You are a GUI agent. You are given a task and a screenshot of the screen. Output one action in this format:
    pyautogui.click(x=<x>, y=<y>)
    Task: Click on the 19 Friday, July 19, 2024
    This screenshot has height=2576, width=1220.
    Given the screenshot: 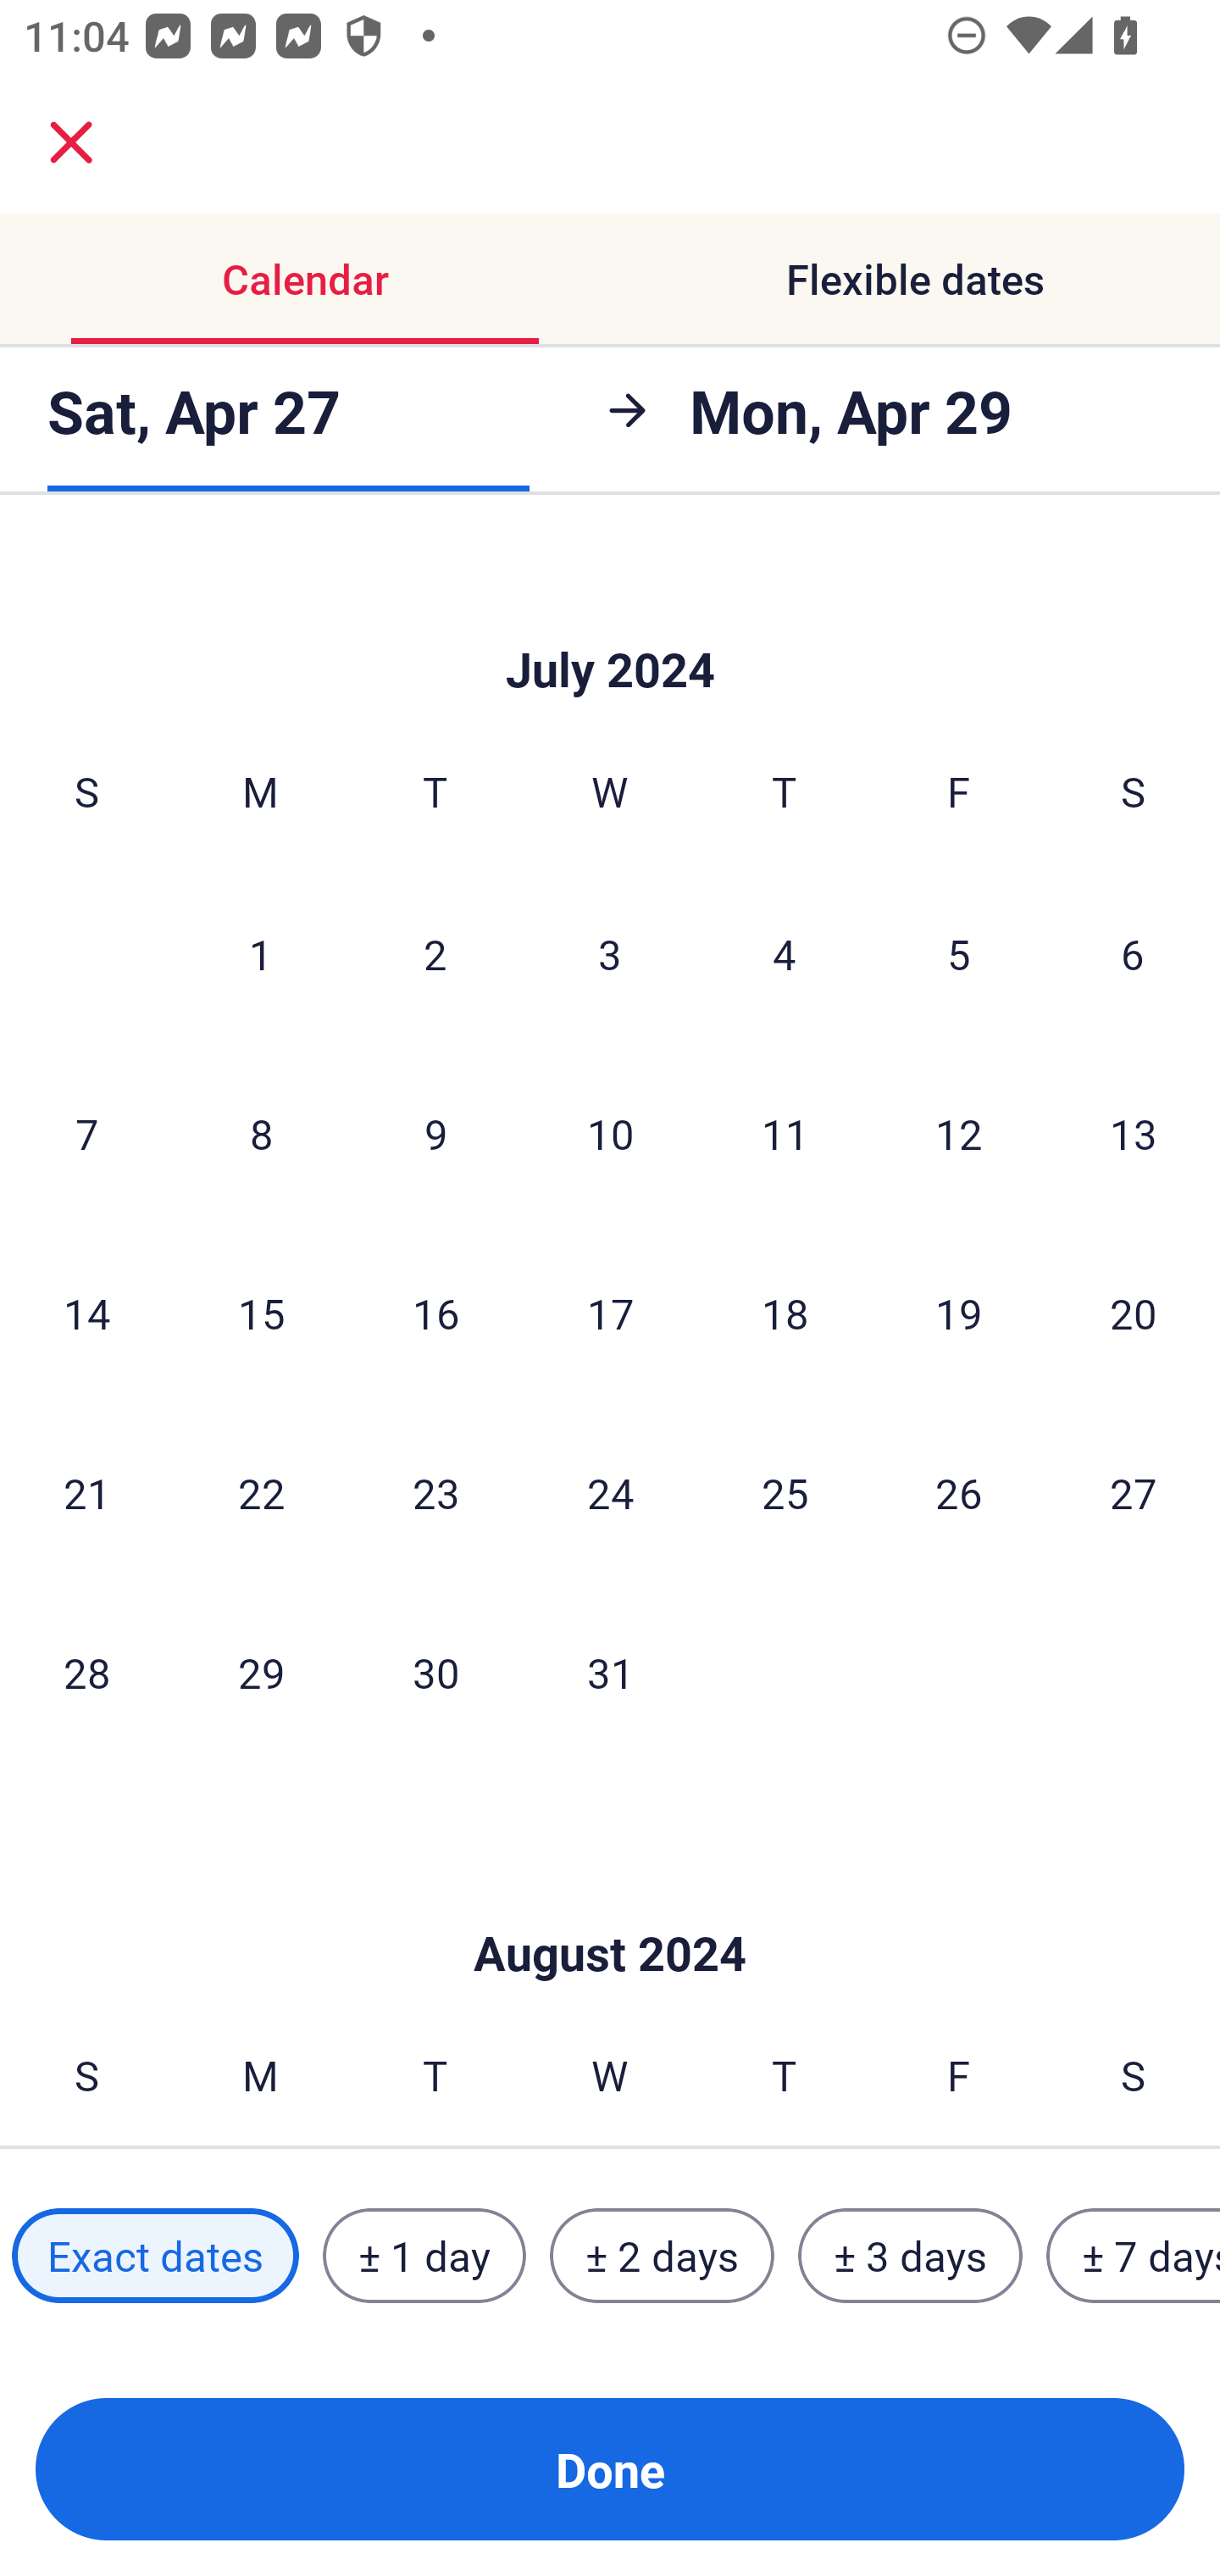 What is the action you would take?
    pyautogui.click(x=959, y=1312)
    